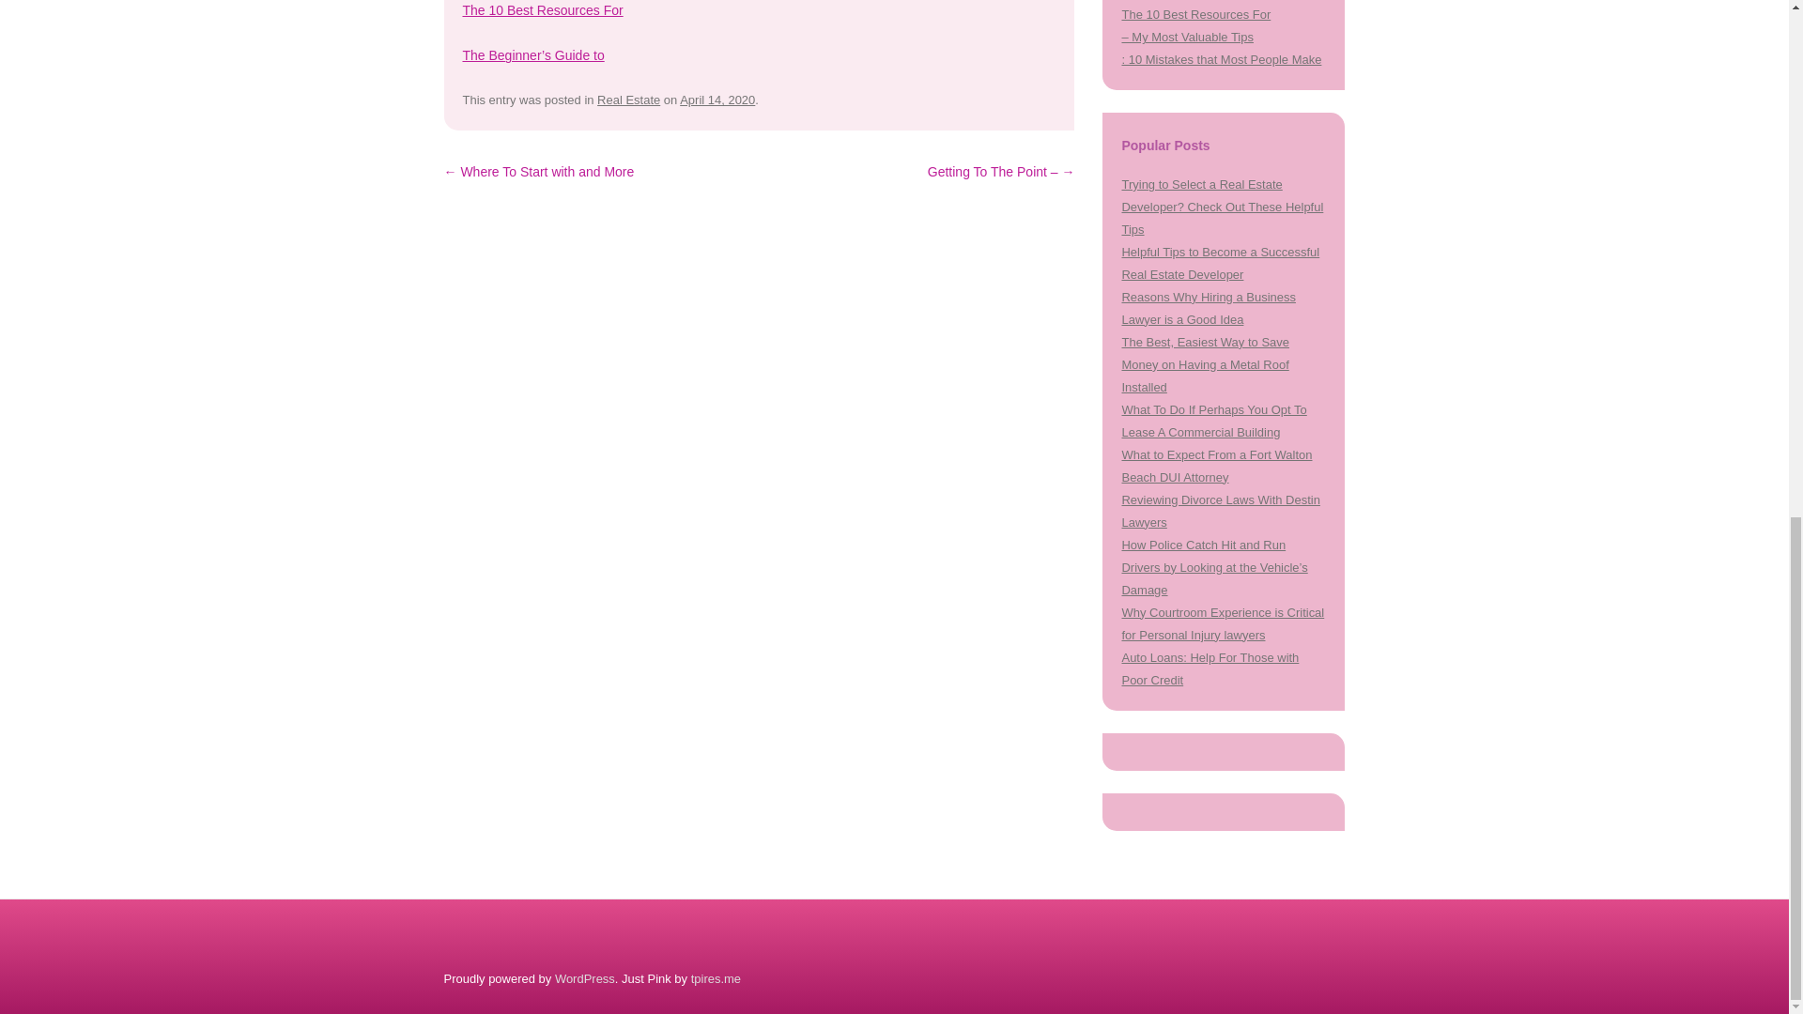 This screenshot has height=1014, width=1803. What do you see at coordinates (1221, 511) in the screenshot?
I see `Reviewing Divorce Laws With Destin Lawyers` at bounding box center [1221, 511].